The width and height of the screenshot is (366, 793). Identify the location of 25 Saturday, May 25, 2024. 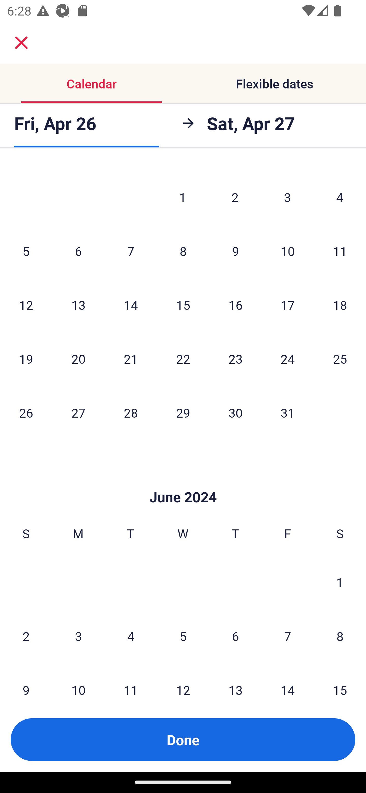
(340, 359).